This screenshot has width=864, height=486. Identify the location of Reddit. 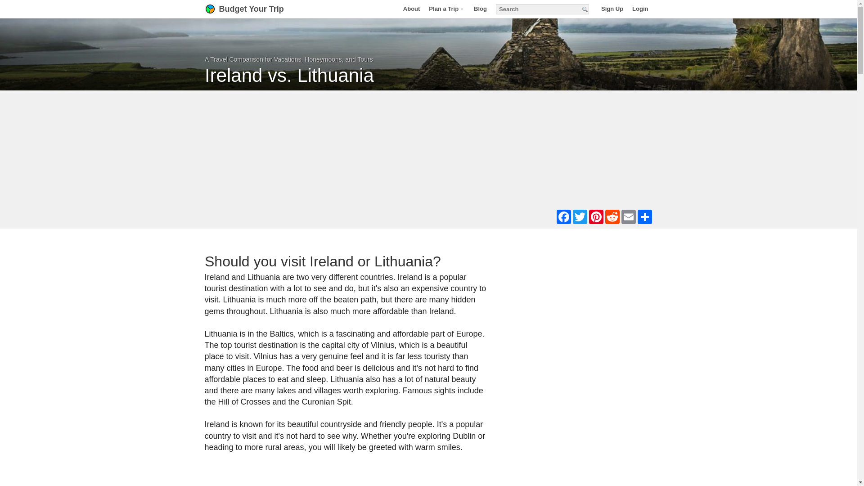
(612, 216).